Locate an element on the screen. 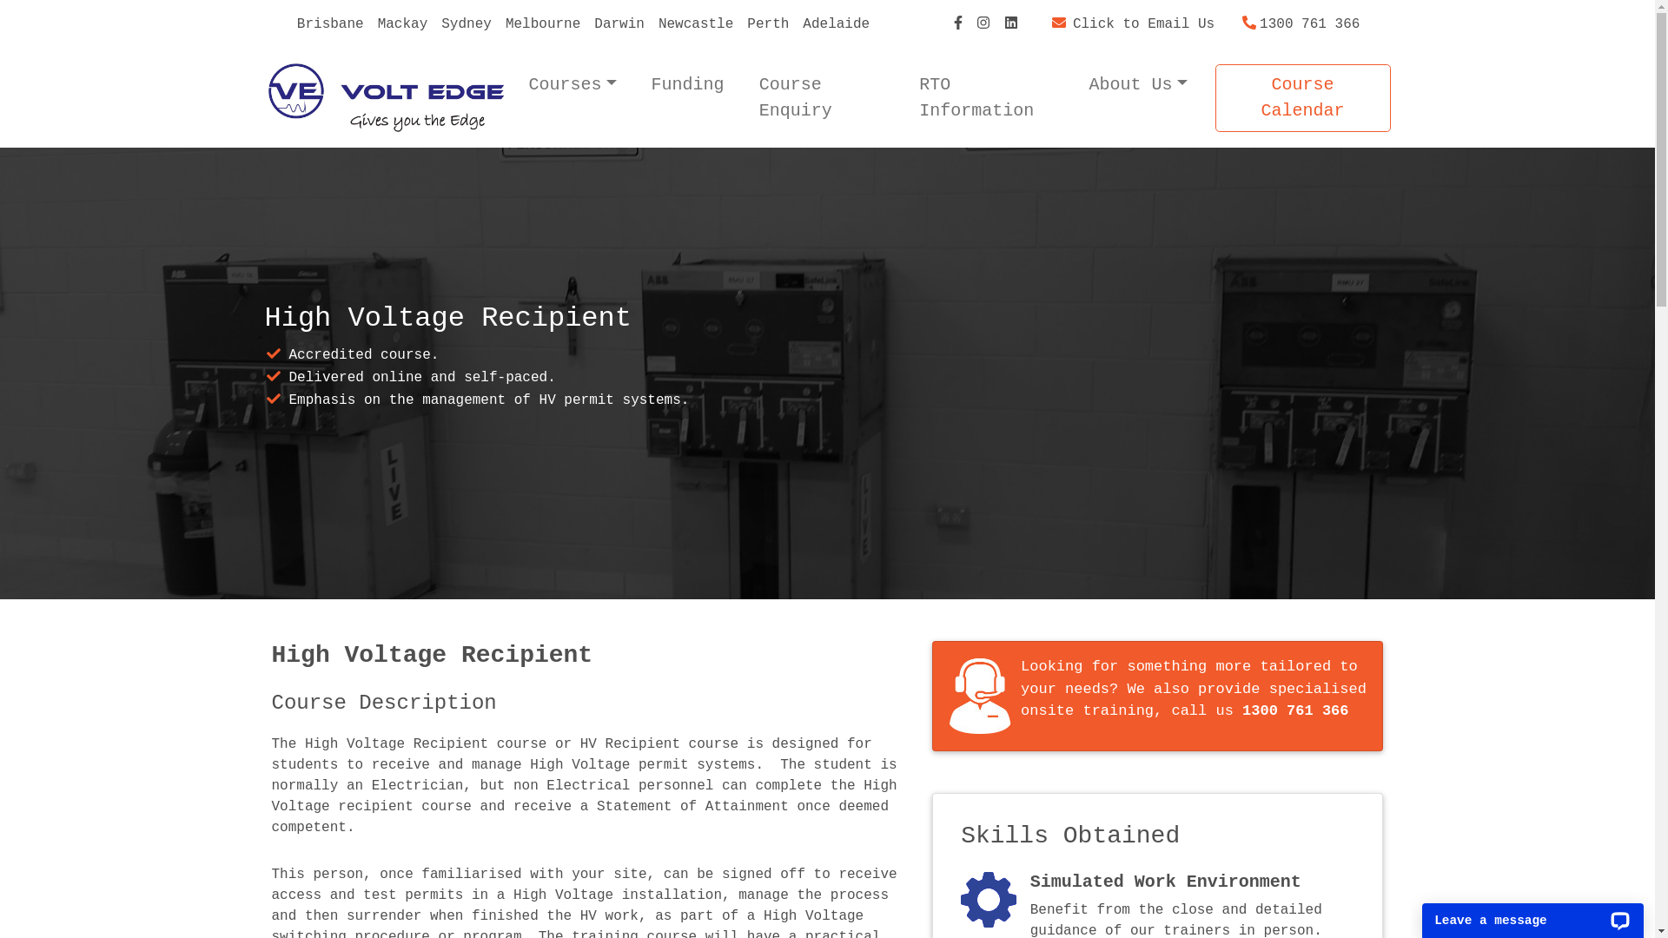 The width and height of the screenshot is (1668, 938). Course Enquiry is located at coordinates (822, 98).